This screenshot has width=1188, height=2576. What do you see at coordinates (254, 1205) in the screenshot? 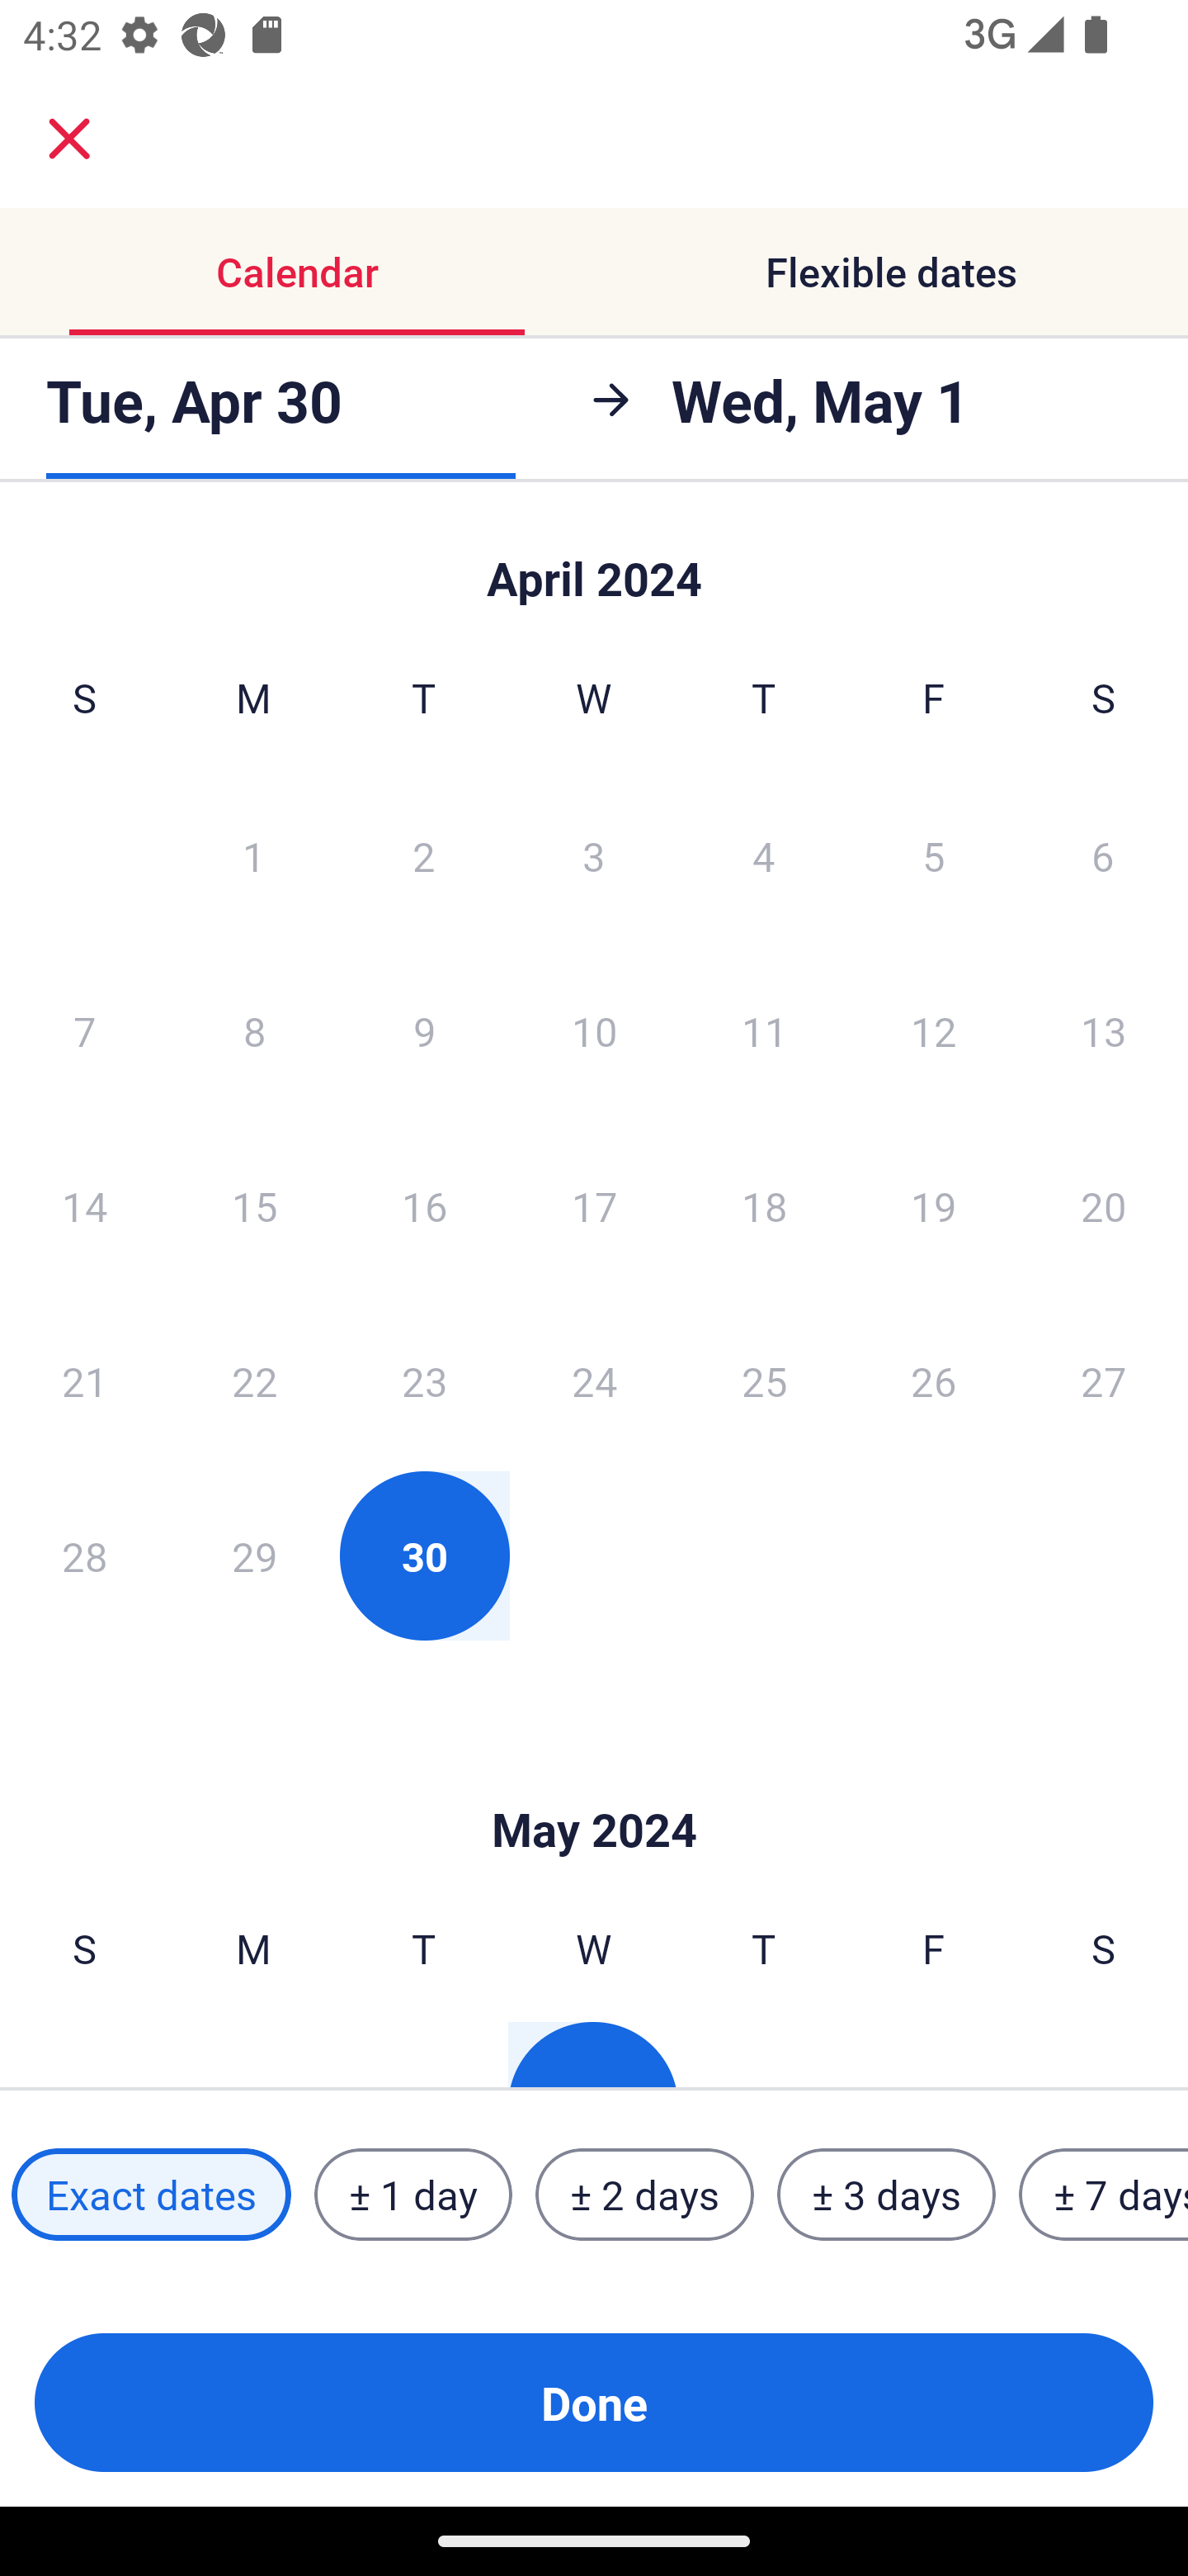
I see `15 Monday, April 15, 2024` at bounding box center [254, 1205].